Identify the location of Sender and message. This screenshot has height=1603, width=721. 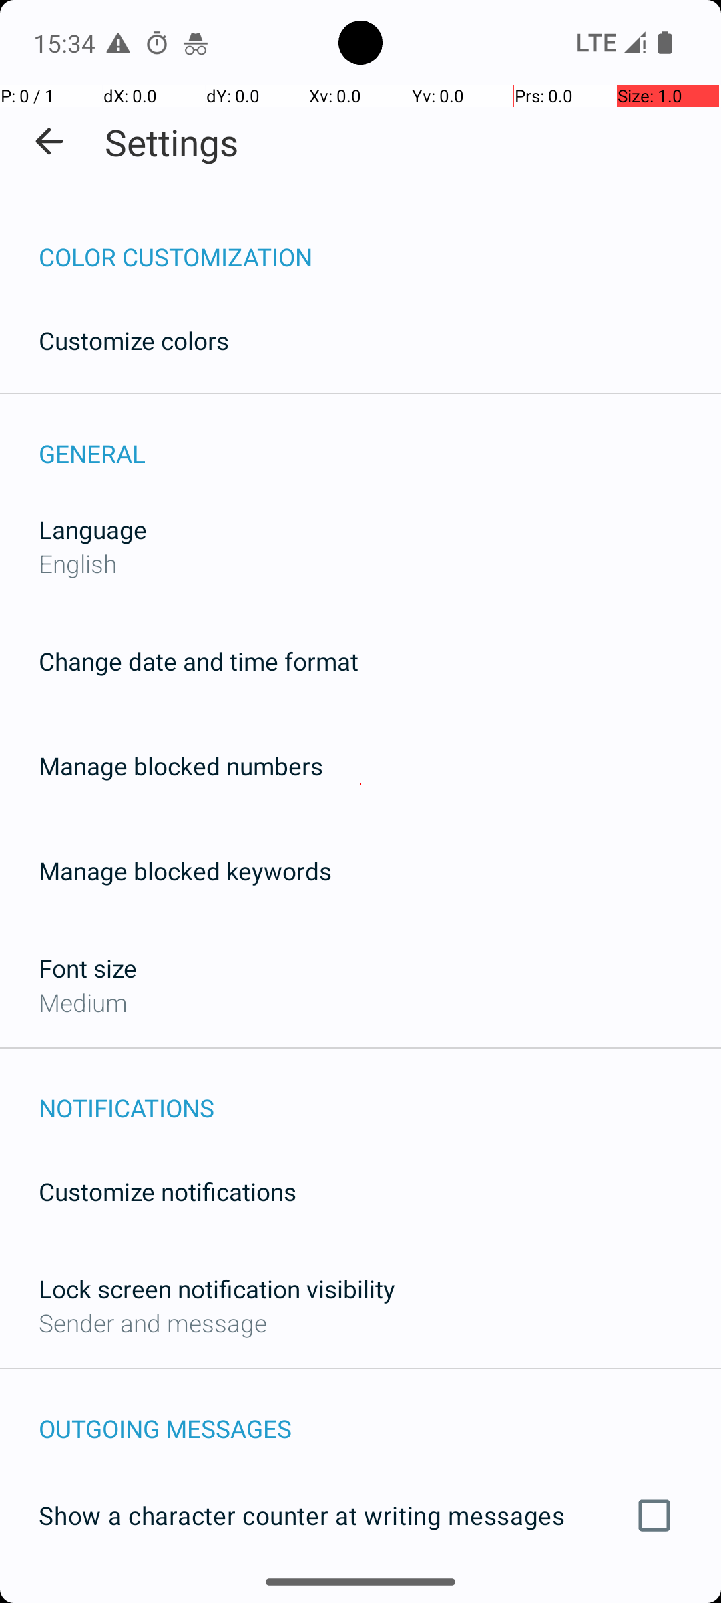
(153, 1322).